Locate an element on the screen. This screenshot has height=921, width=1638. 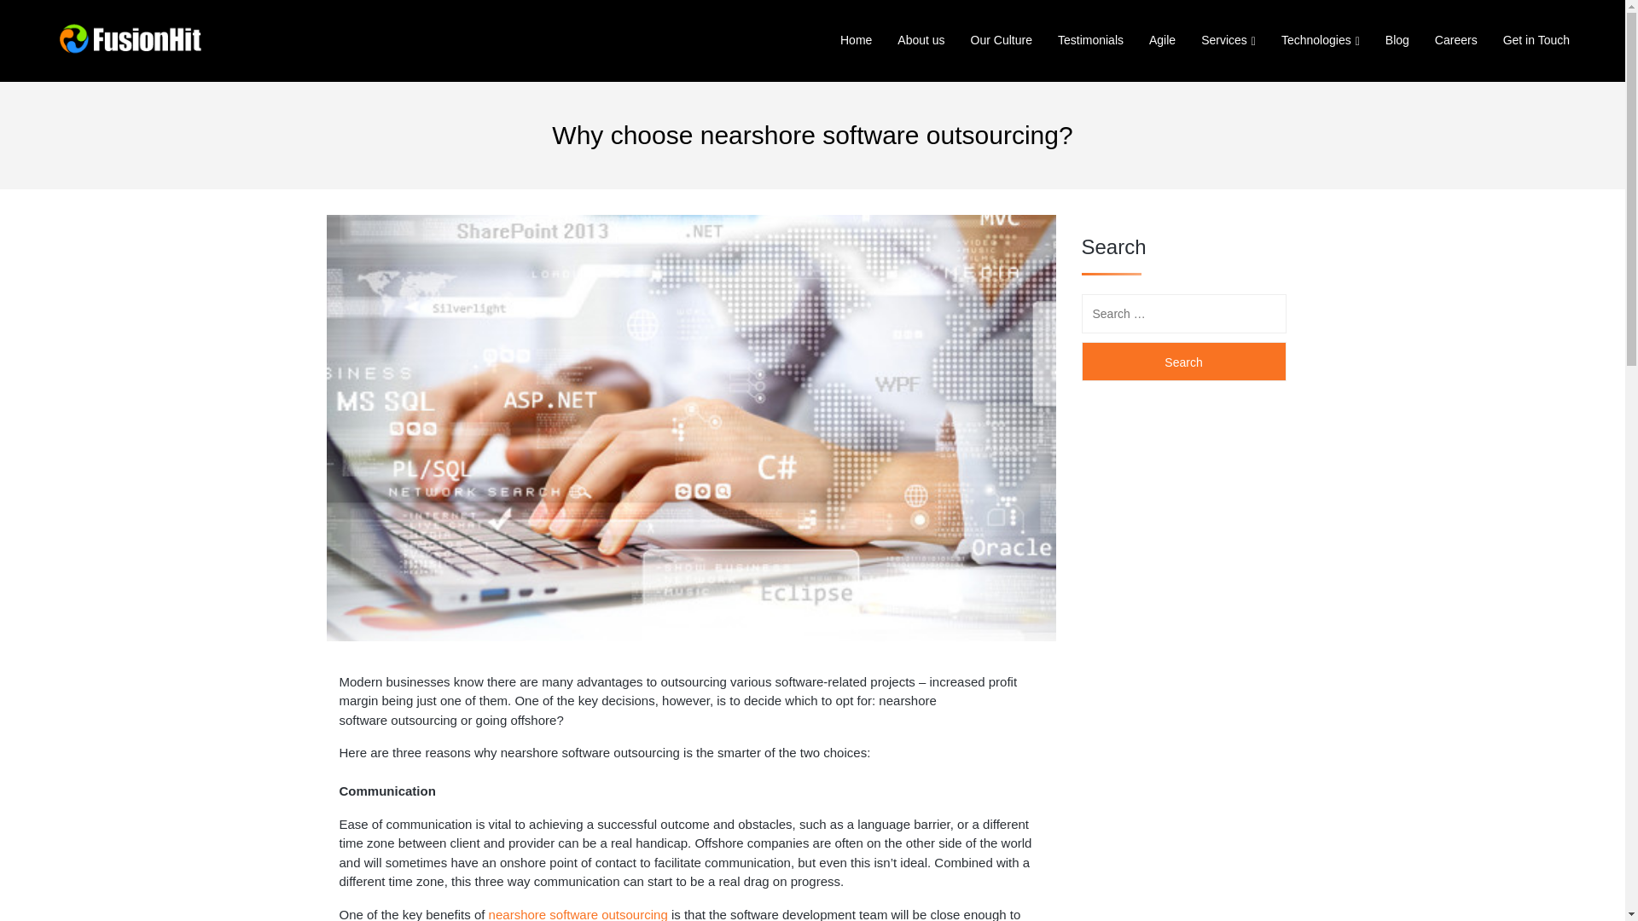
Agile is located at coordinates (1162, 40).